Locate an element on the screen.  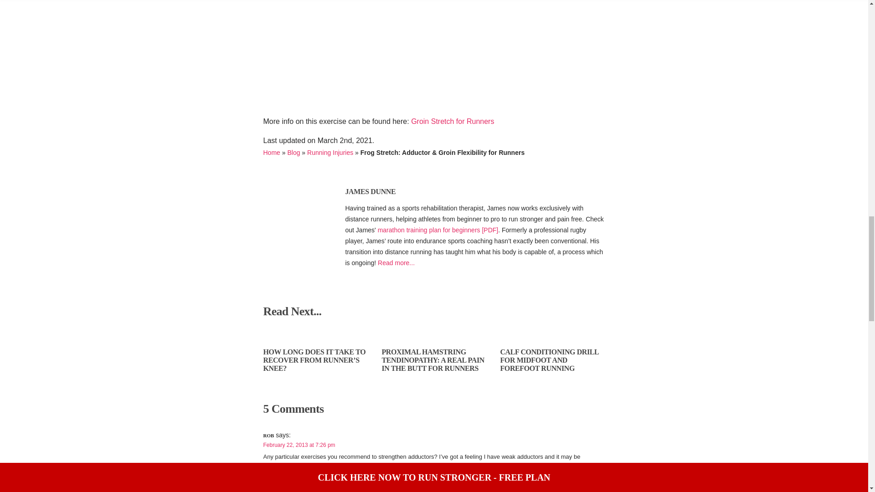
Read more... is located at coordinates (396, 263).